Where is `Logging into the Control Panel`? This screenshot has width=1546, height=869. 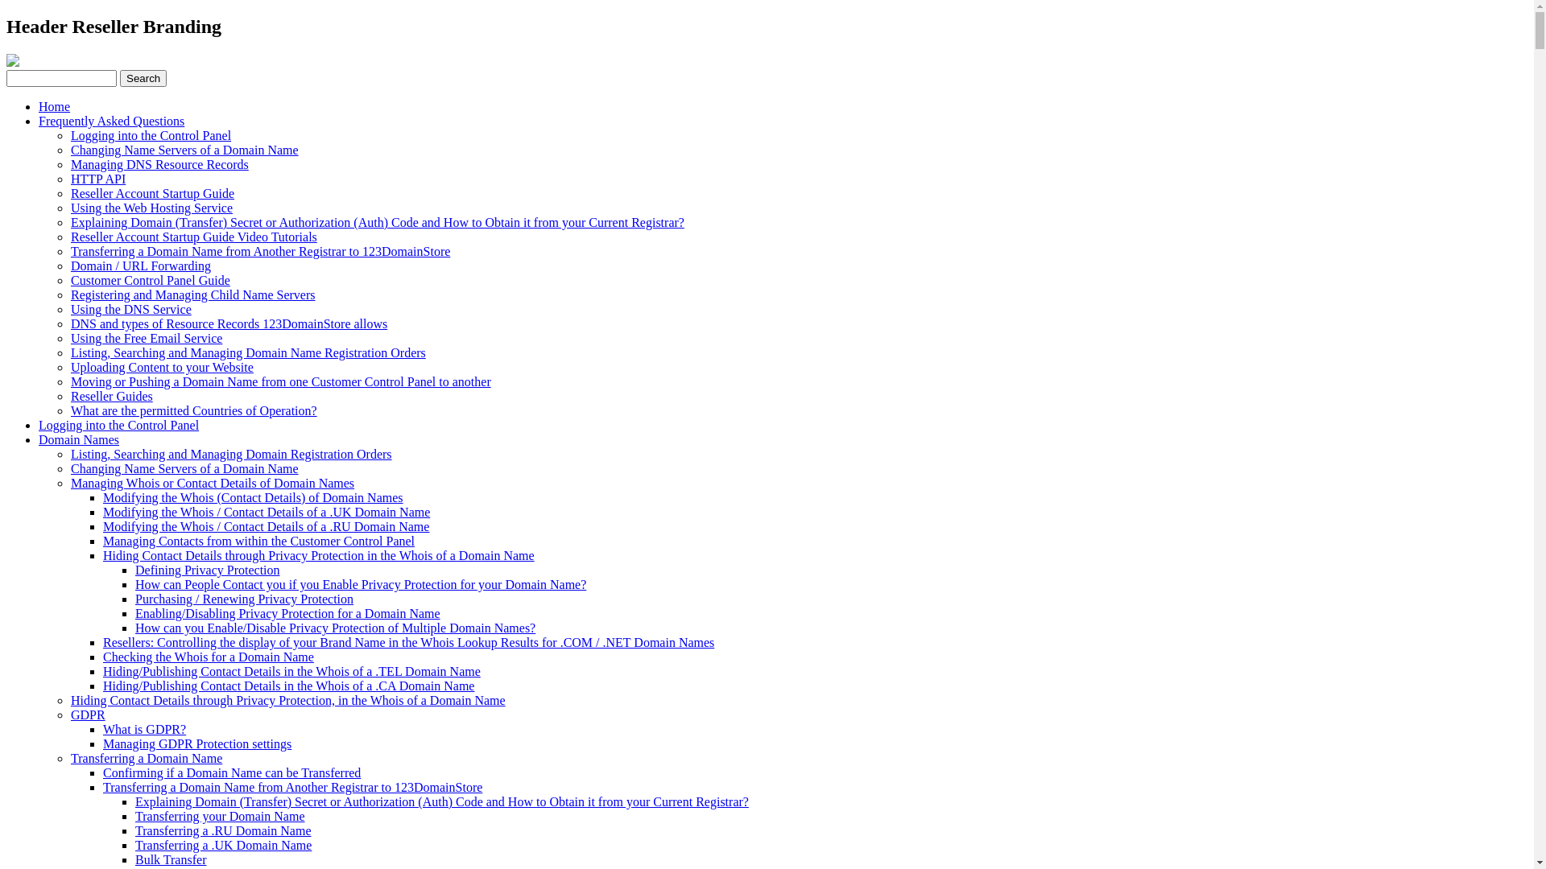
Logging into the Control Panel is located at coordinates (118, 425).